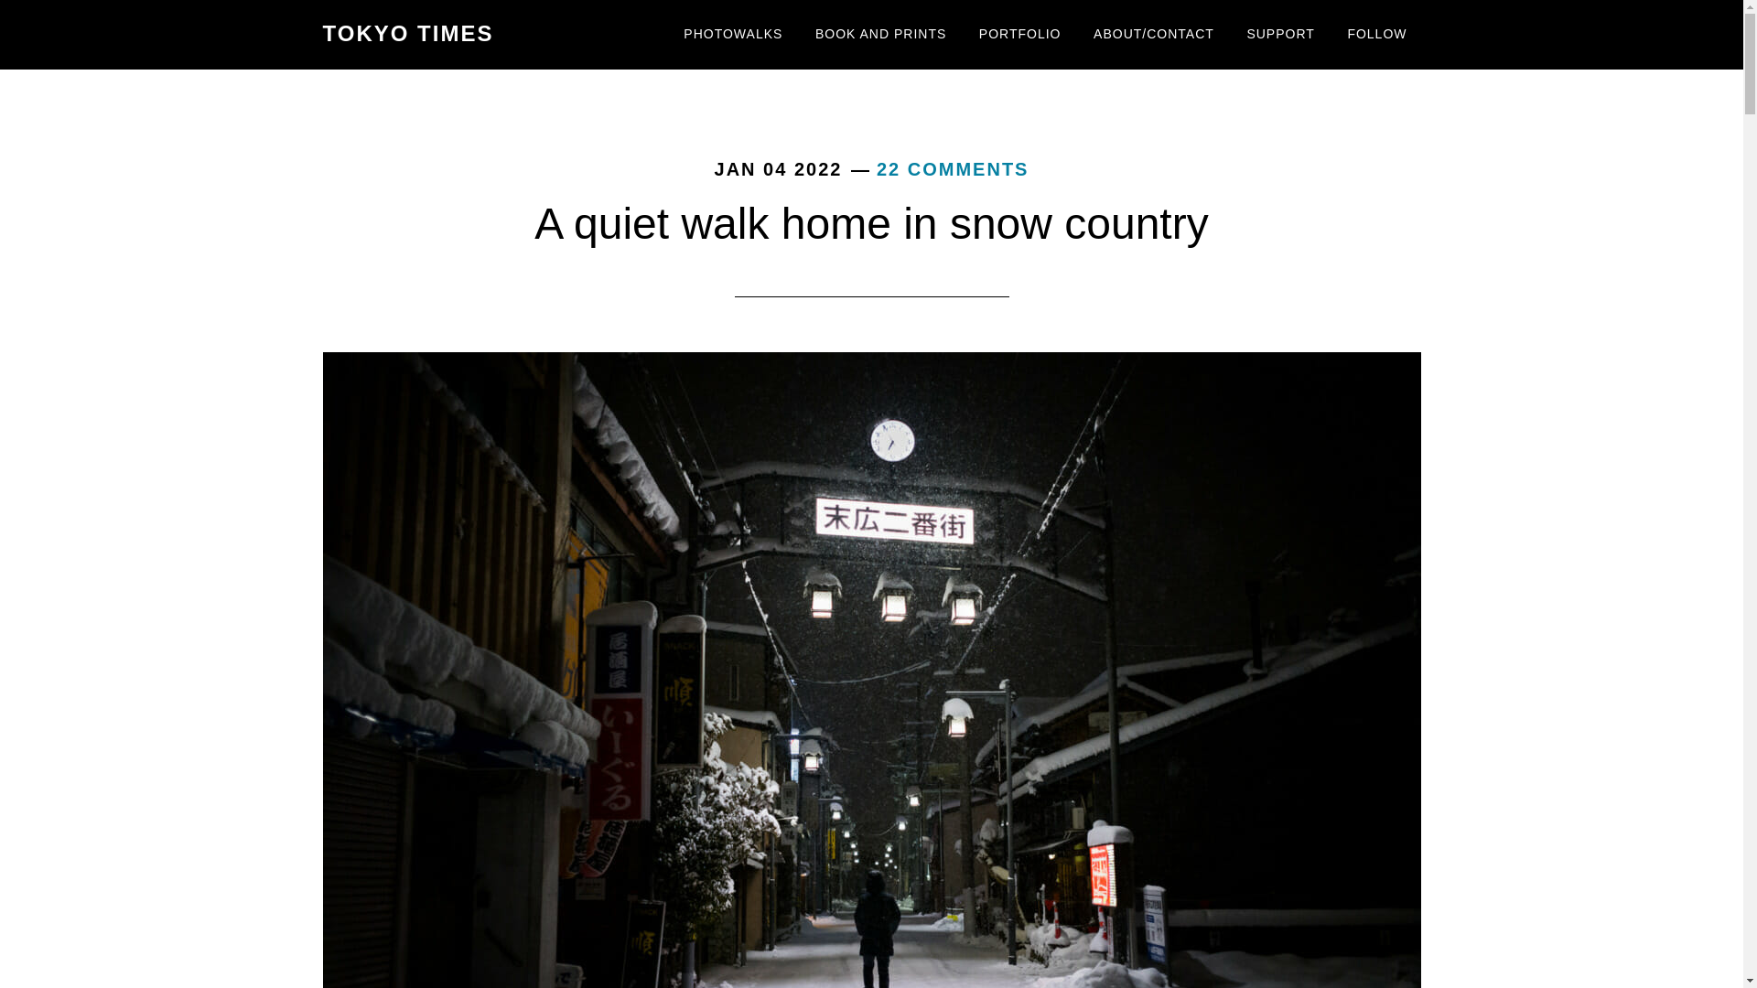 This screenshot has width=1757, height=988. What do you see at coordinates (880, 35) in the screenshot?
I see `BOOK AND PRINTS` at bounding box center [880, 35].